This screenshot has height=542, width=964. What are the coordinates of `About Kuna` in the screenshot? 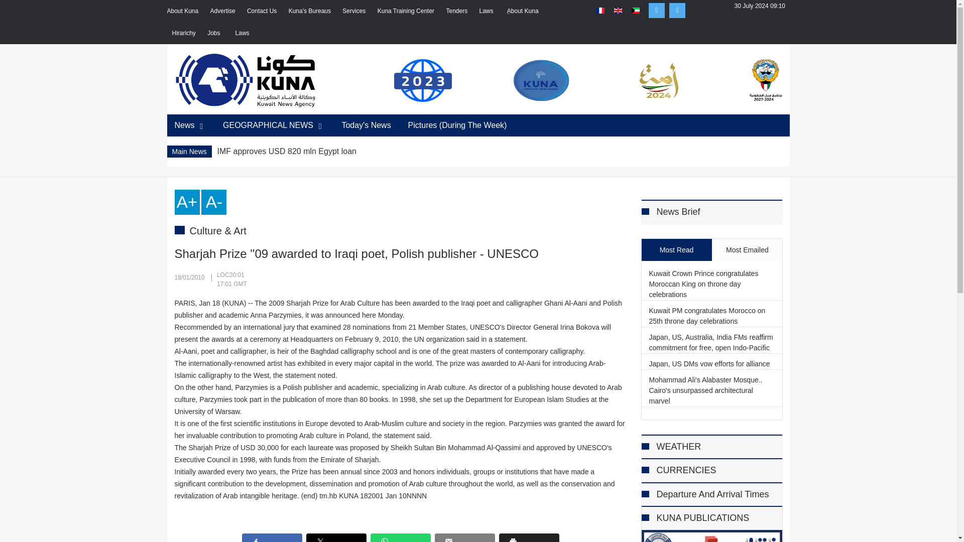 It's located at (183, 11).